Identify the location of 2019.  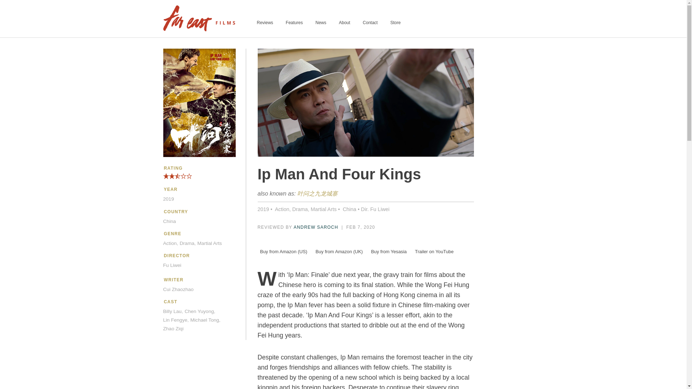
(263, 209).